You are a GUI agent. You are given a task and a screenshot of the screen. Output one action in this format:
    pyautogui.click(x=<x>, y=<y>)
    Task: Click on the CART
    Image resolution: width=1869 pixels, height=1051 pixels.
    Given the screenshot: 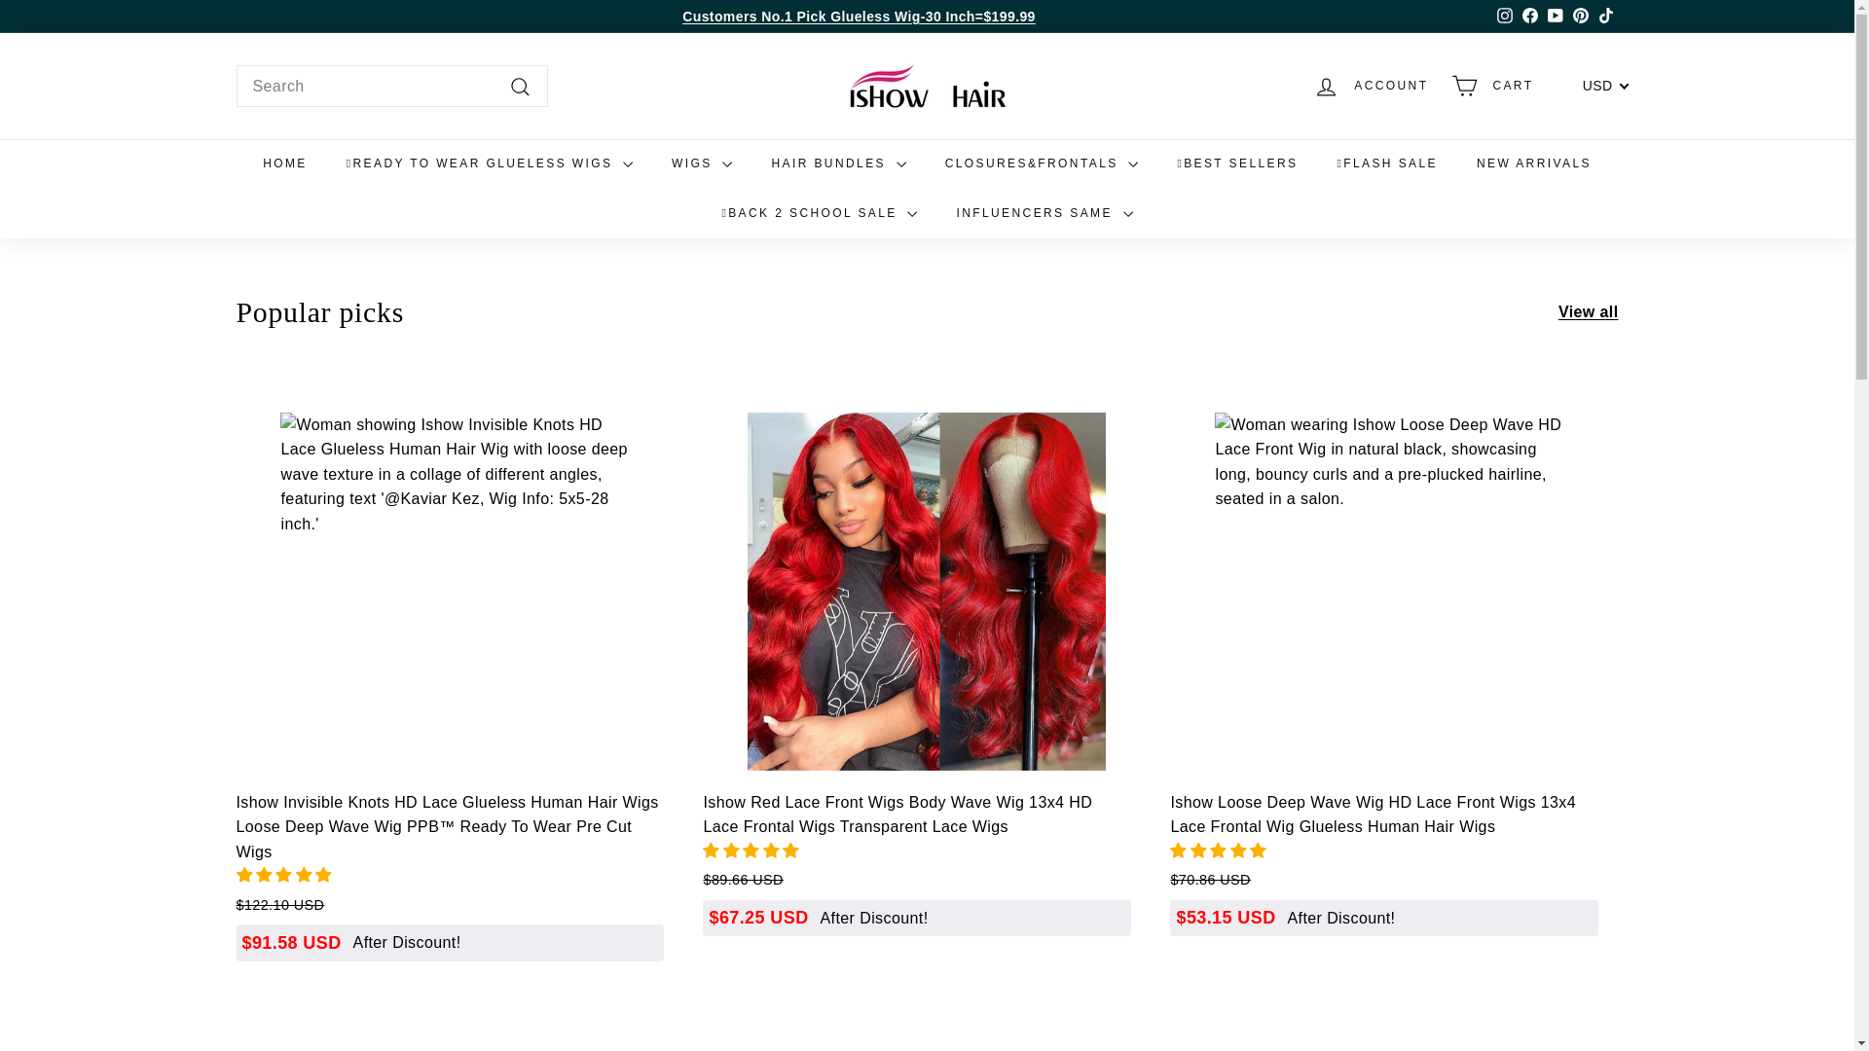 What is the action you would take?
    pyautogui.click(x=1491, y=86)
    